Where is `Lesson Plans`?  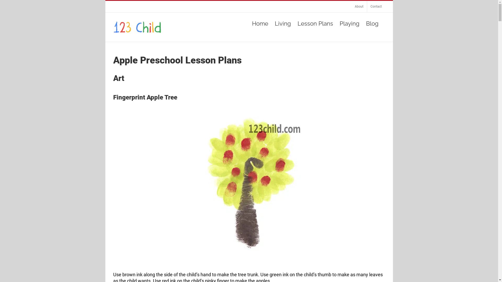 Lesson Plans is located at coordinates (315, 23).